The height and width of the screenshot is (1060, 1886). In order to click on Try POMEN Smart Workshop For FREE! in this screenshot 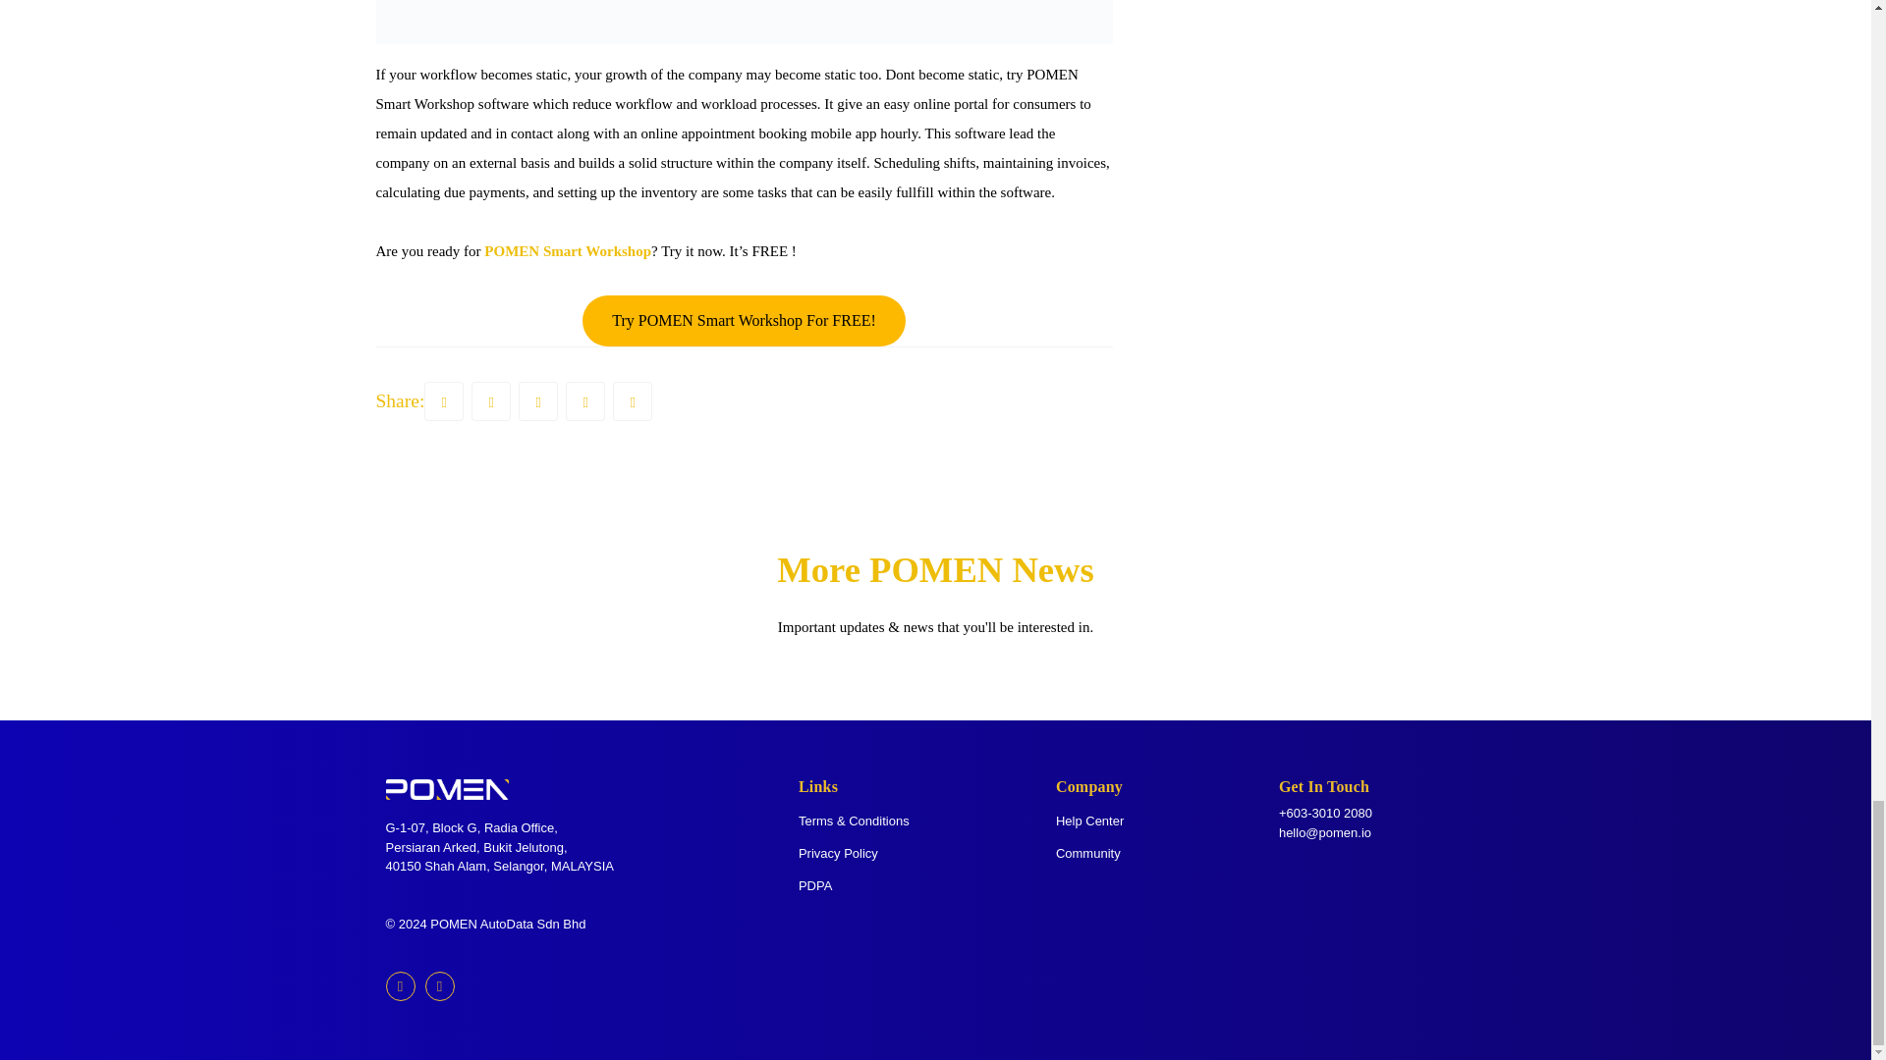, I will do `click(744, 321)`.